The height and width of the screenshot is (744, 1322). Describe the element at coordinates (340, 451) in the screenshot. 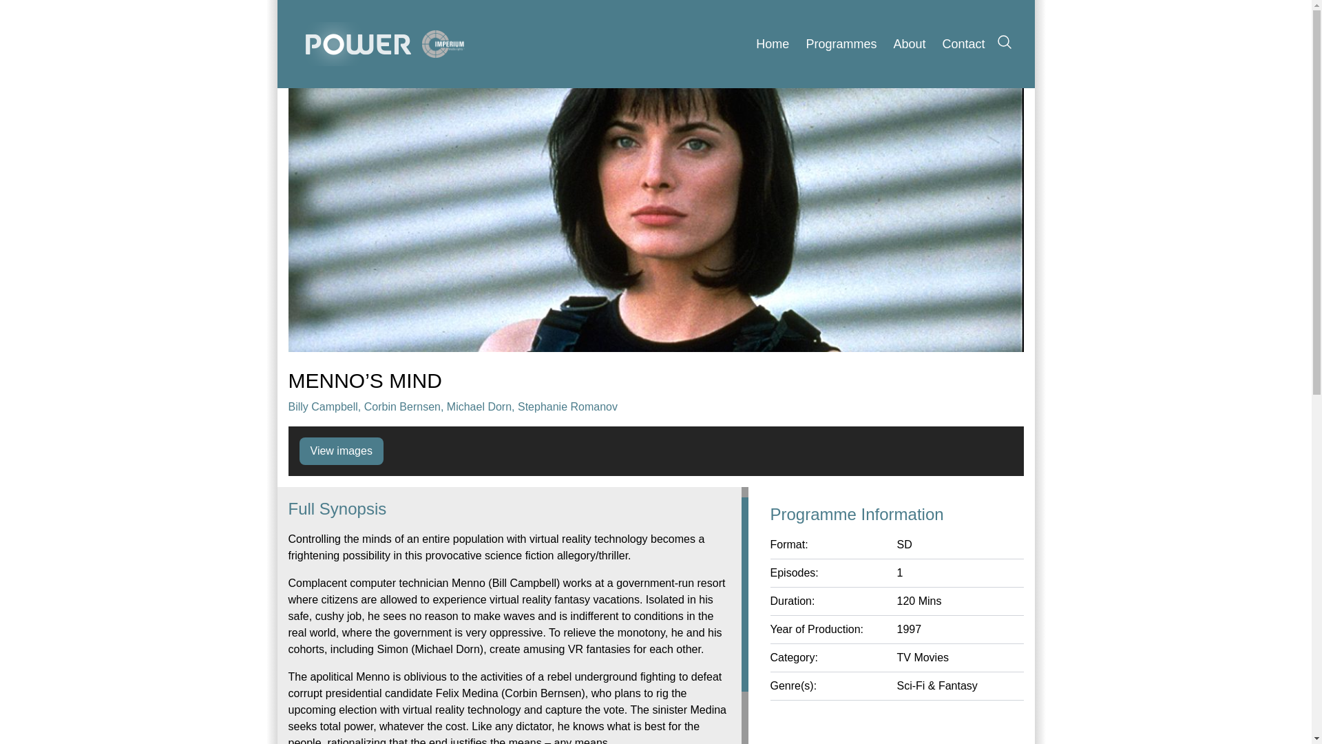

I see `View images` at that location.